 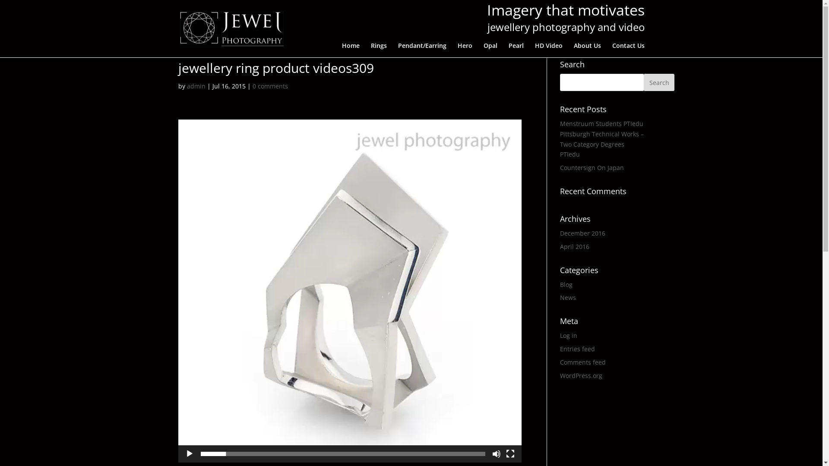 I want to click on Search, so click(x=659, y=82).